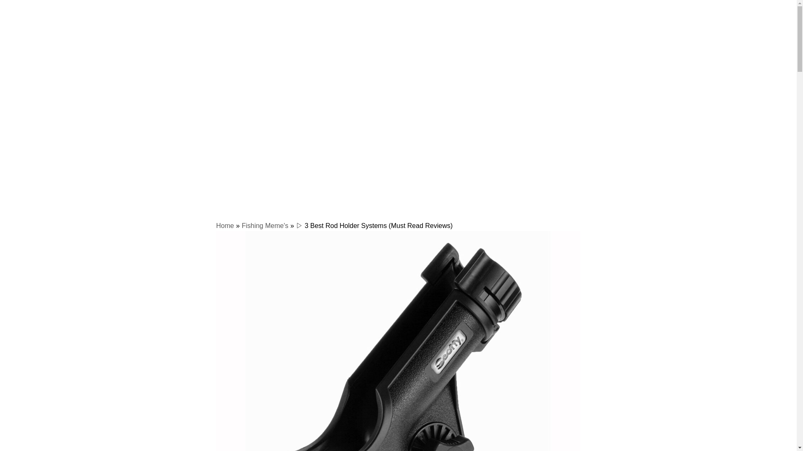  I want to click on Home, so click(225, 225).